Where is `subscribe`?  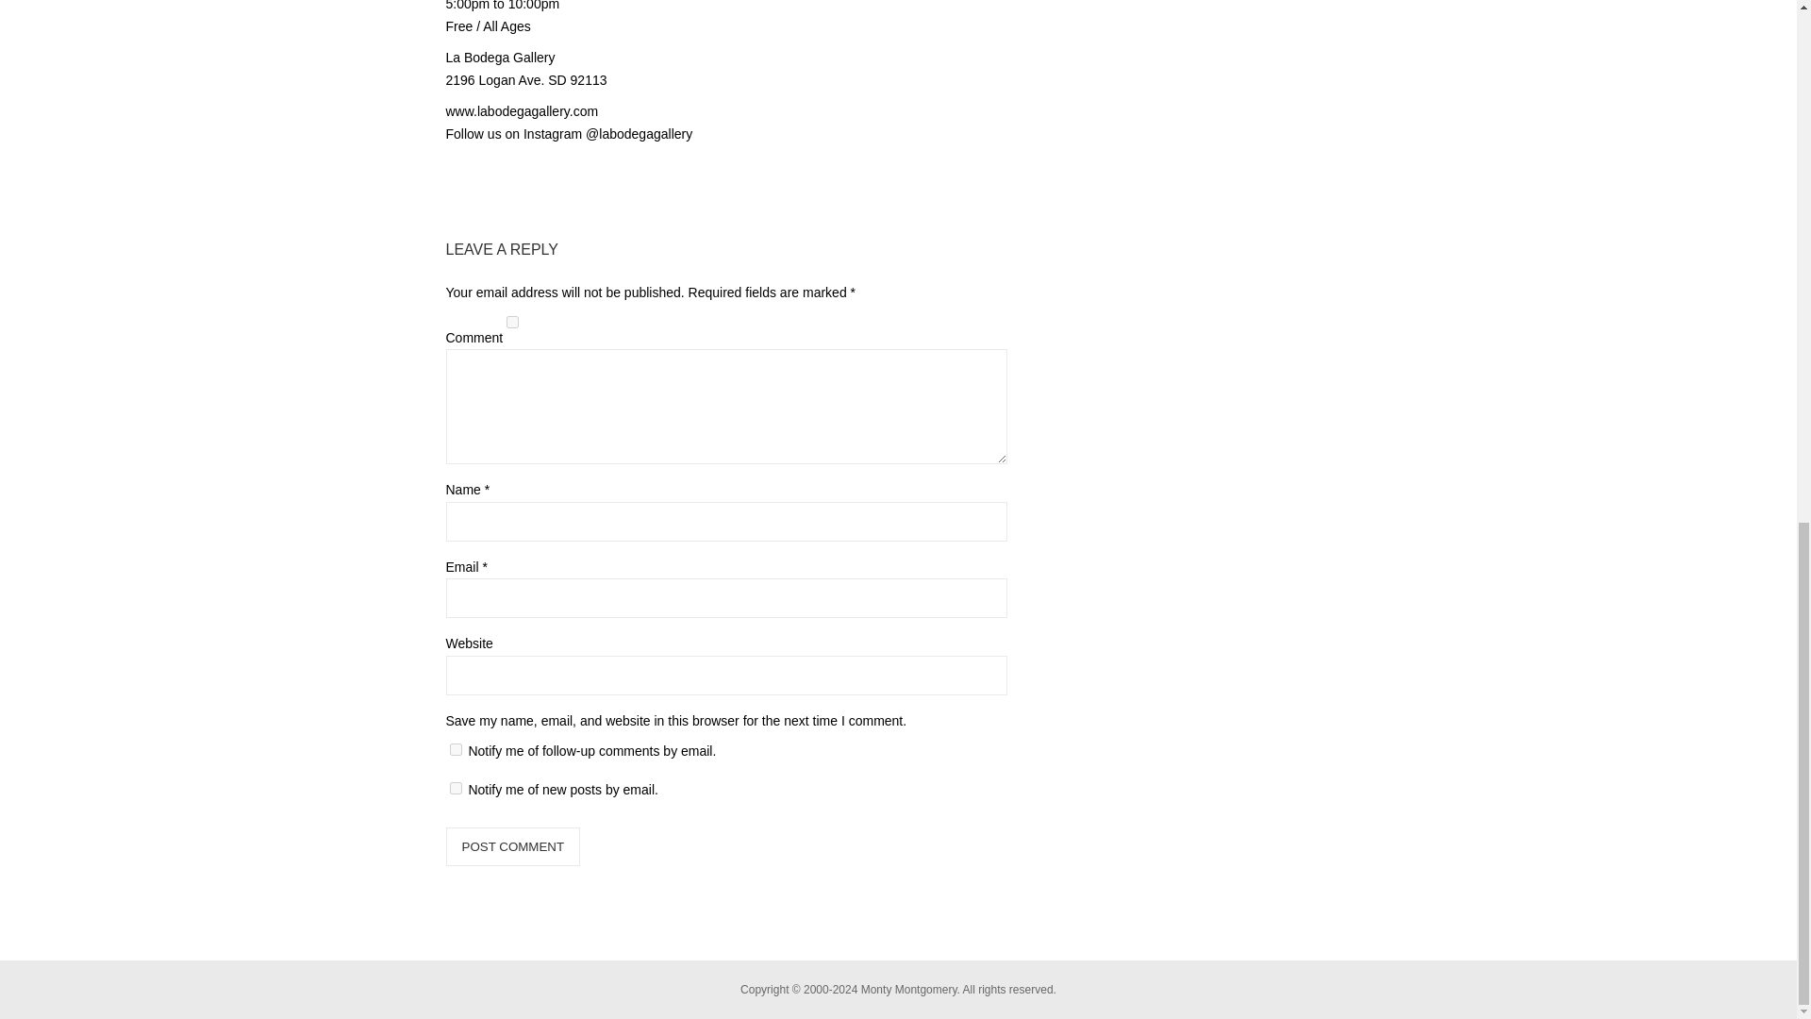 subscribe is located at coordinates (455, 749).